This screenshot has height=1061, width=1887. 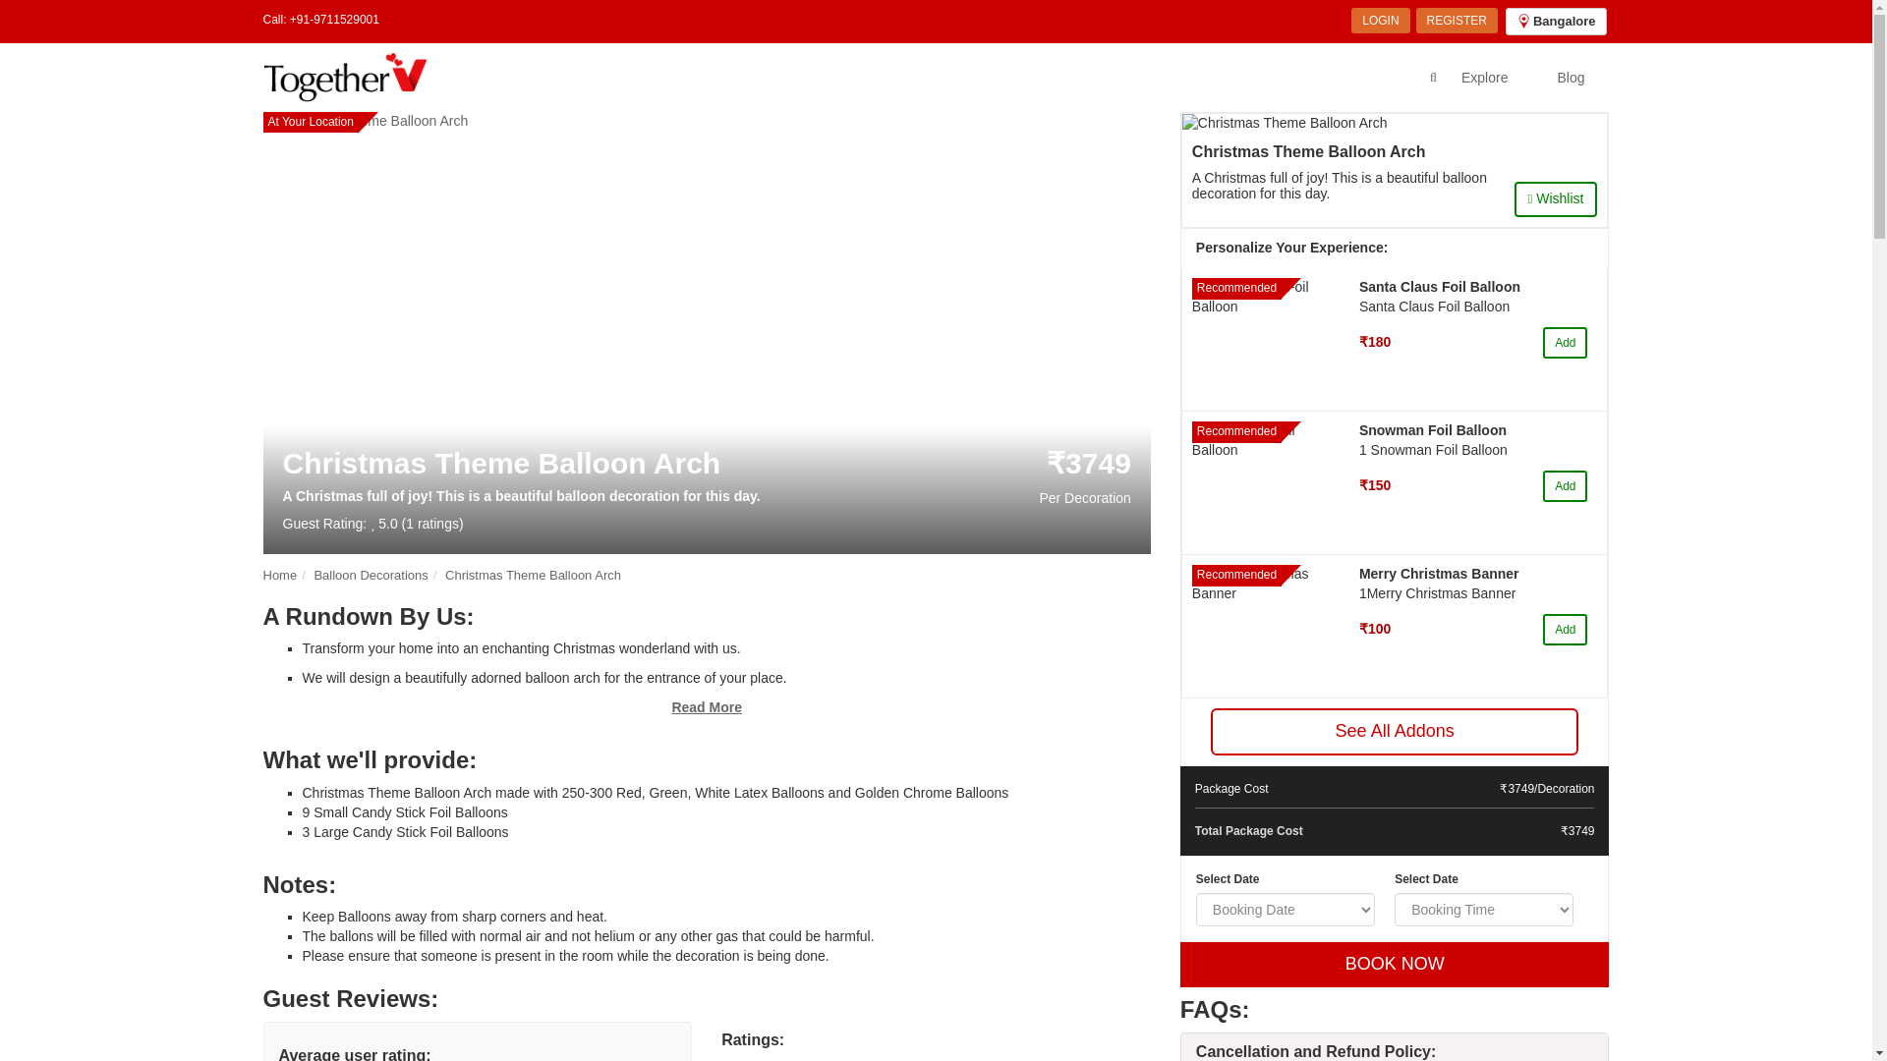 I want to click on Wishlist, so click(x=1557, y=198).